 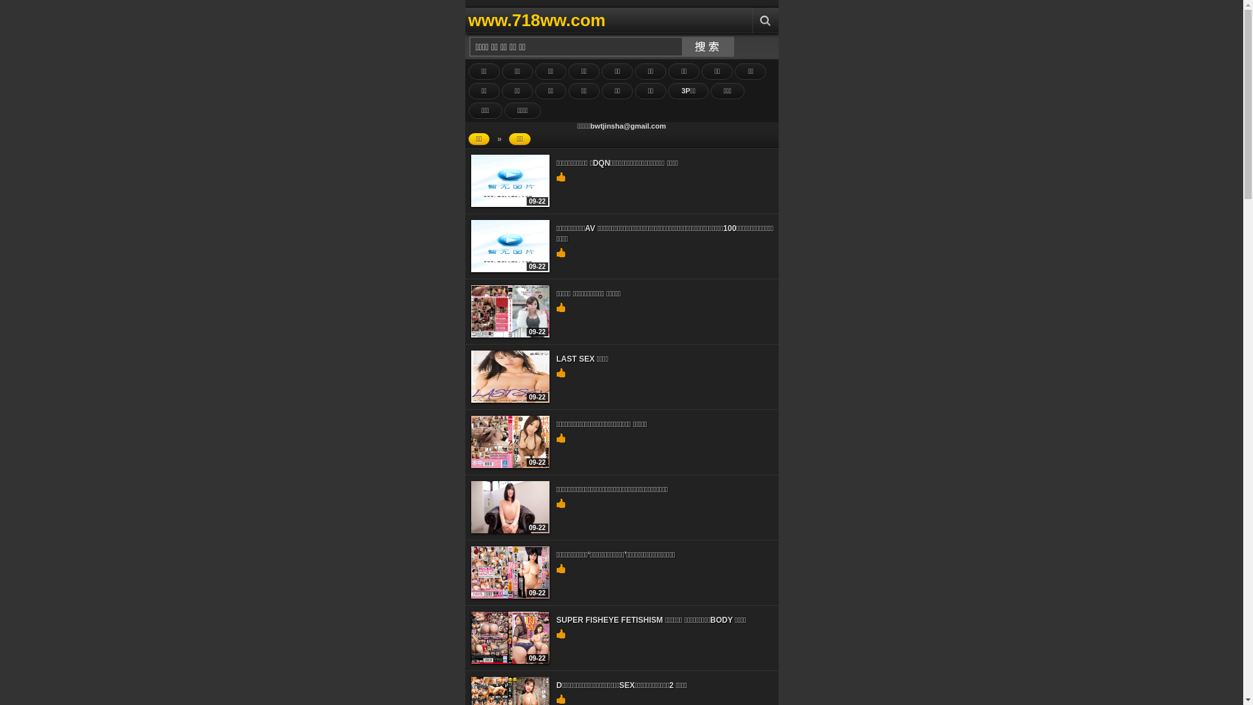 I want to click on 09-22, so click(x=510, y=270).